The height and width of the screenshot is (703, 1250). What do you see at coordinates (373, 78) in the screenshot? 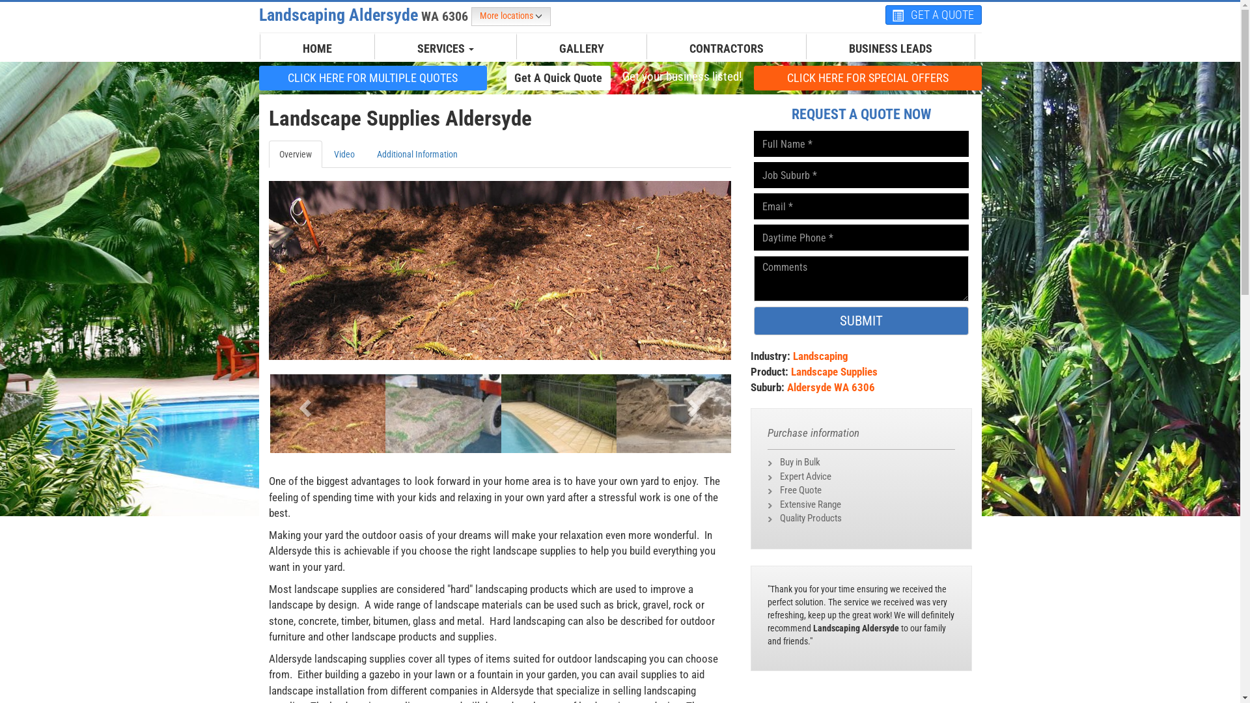
I see `CLICK HERE FOR MULTIPLE QUOTES` at bounding box center [373, 78].